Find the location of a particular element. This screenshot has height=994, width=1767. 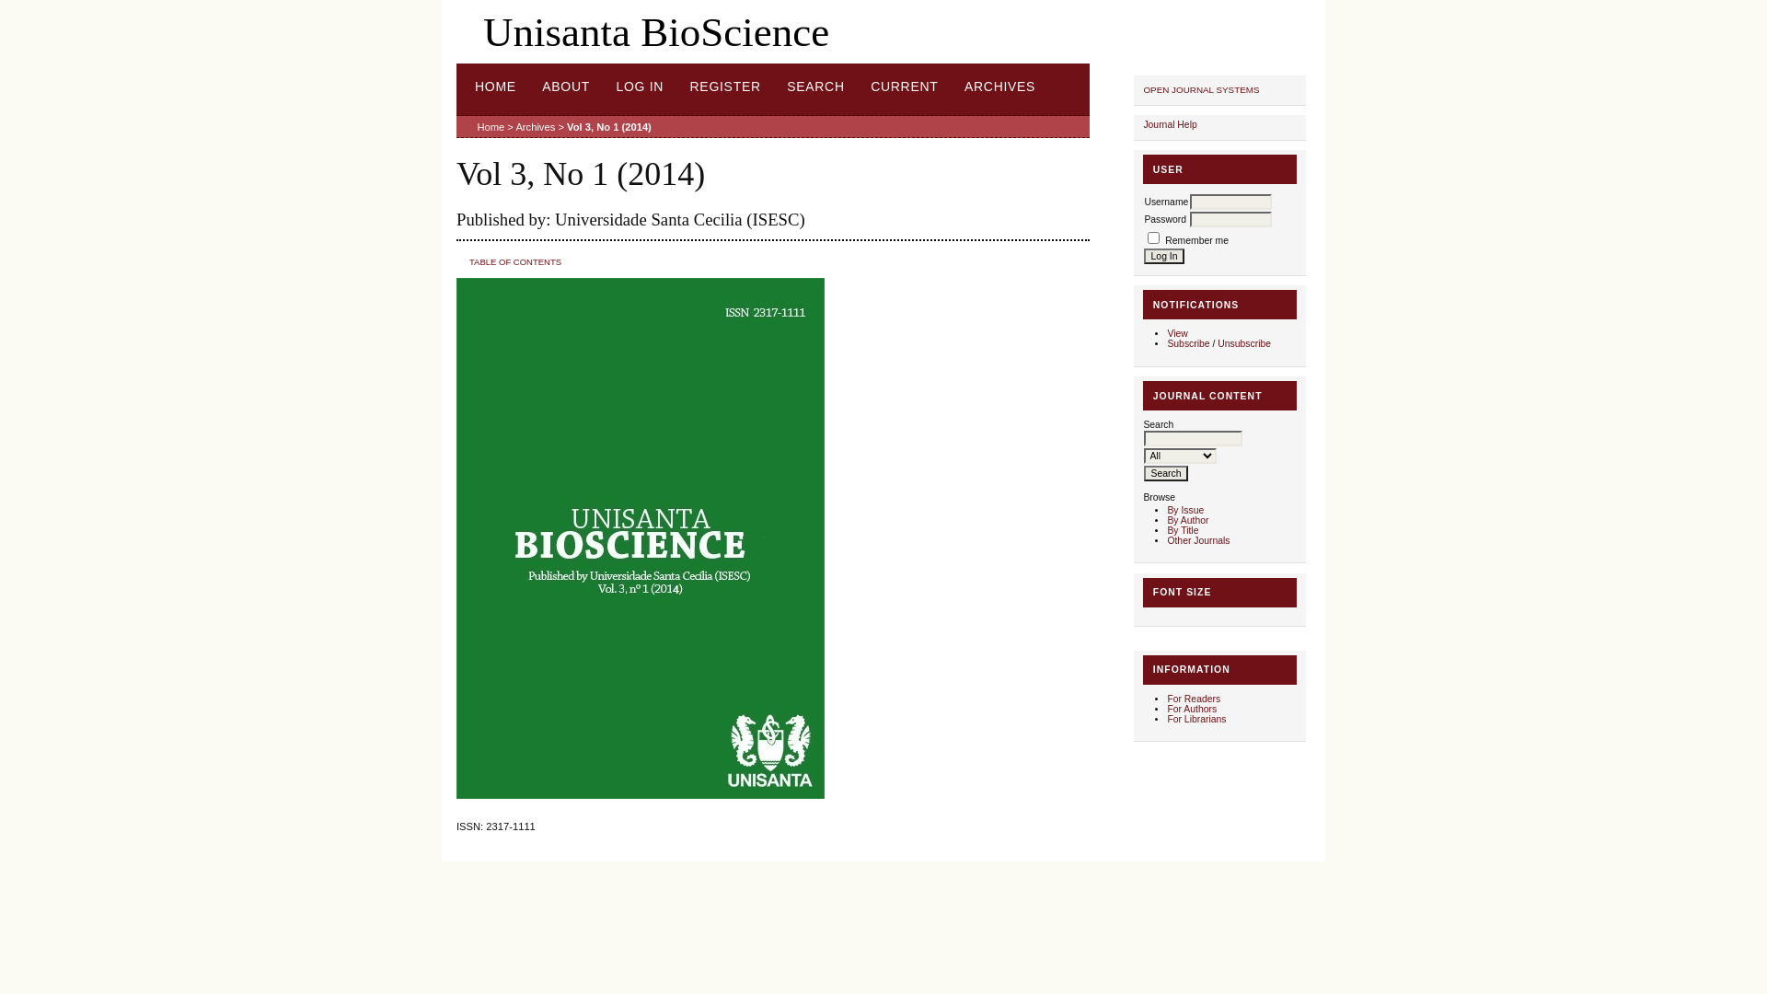

ARCHIVES is located at coordinates (999, 87).